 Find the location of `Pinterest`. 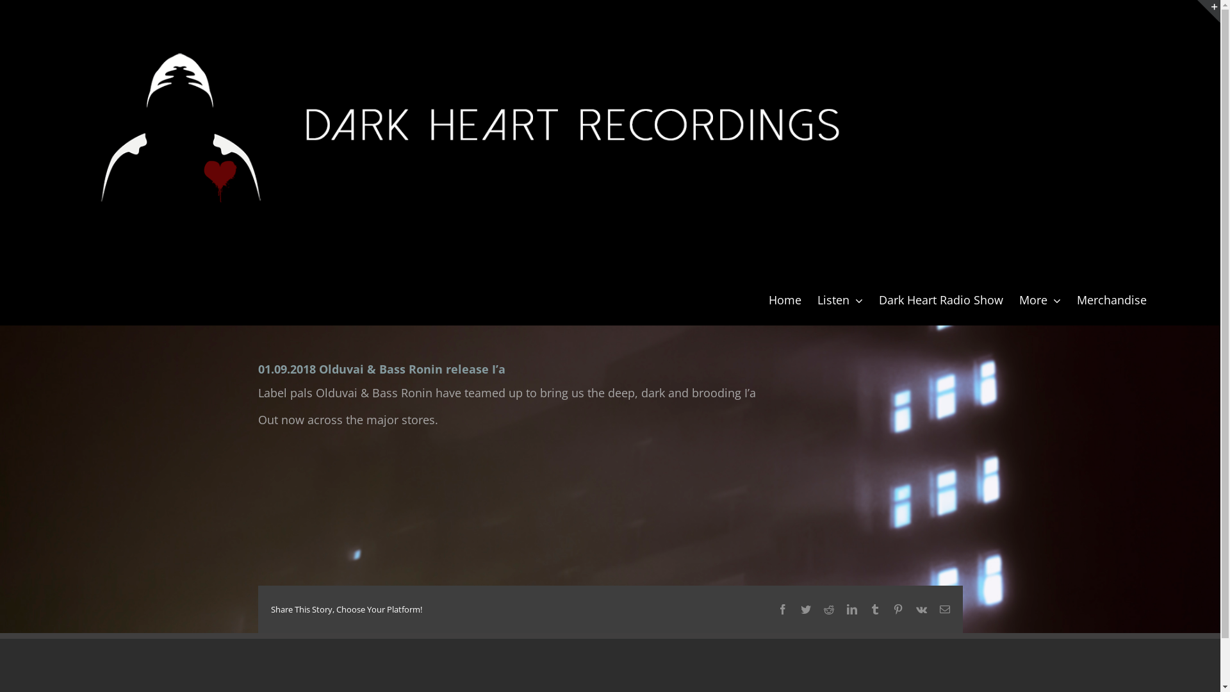

Pinterest is located at coordinates (898, 609).